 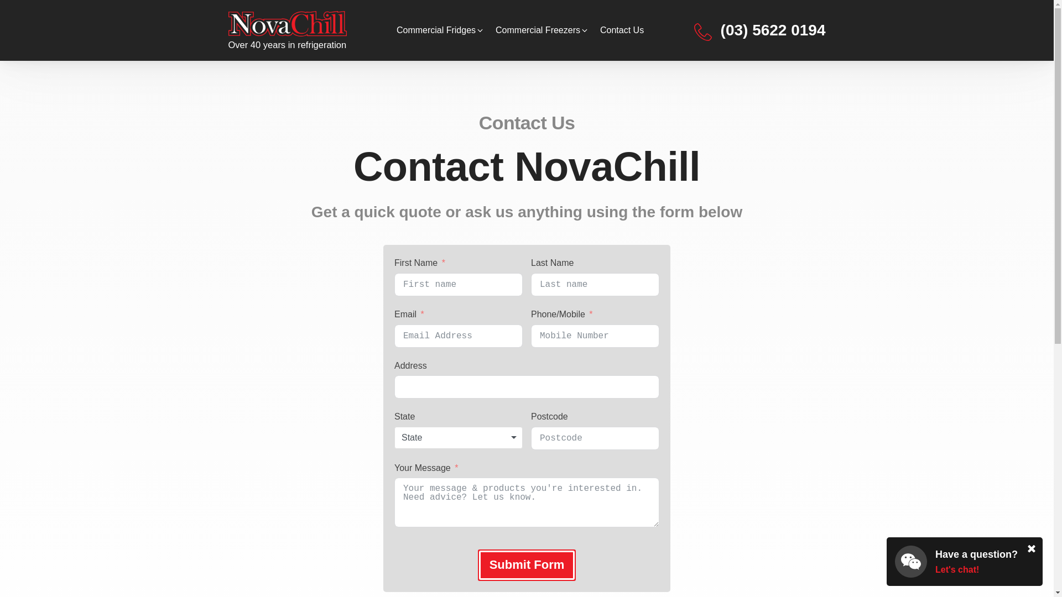 I want to click on Submit Form, so click(x=527, y=565).